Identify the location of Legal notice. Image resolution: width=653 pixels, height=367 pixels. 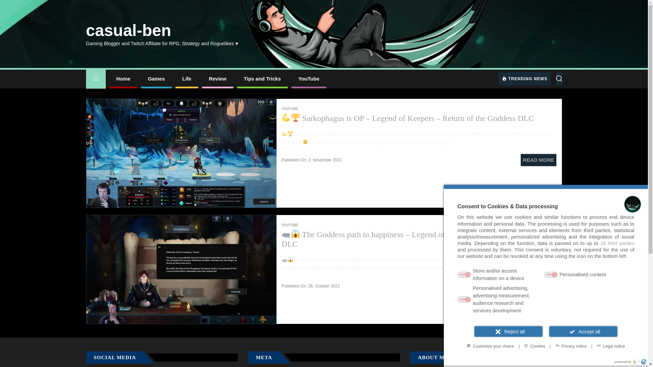
(611, 346).